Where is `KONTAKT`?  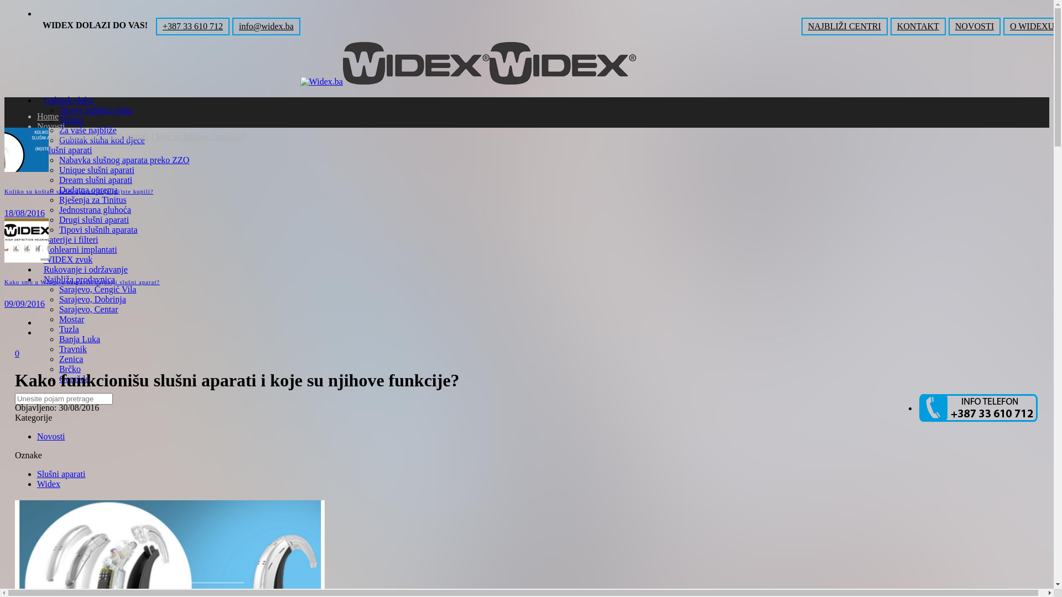 KONTAKT is located at coordinates (918, 26).